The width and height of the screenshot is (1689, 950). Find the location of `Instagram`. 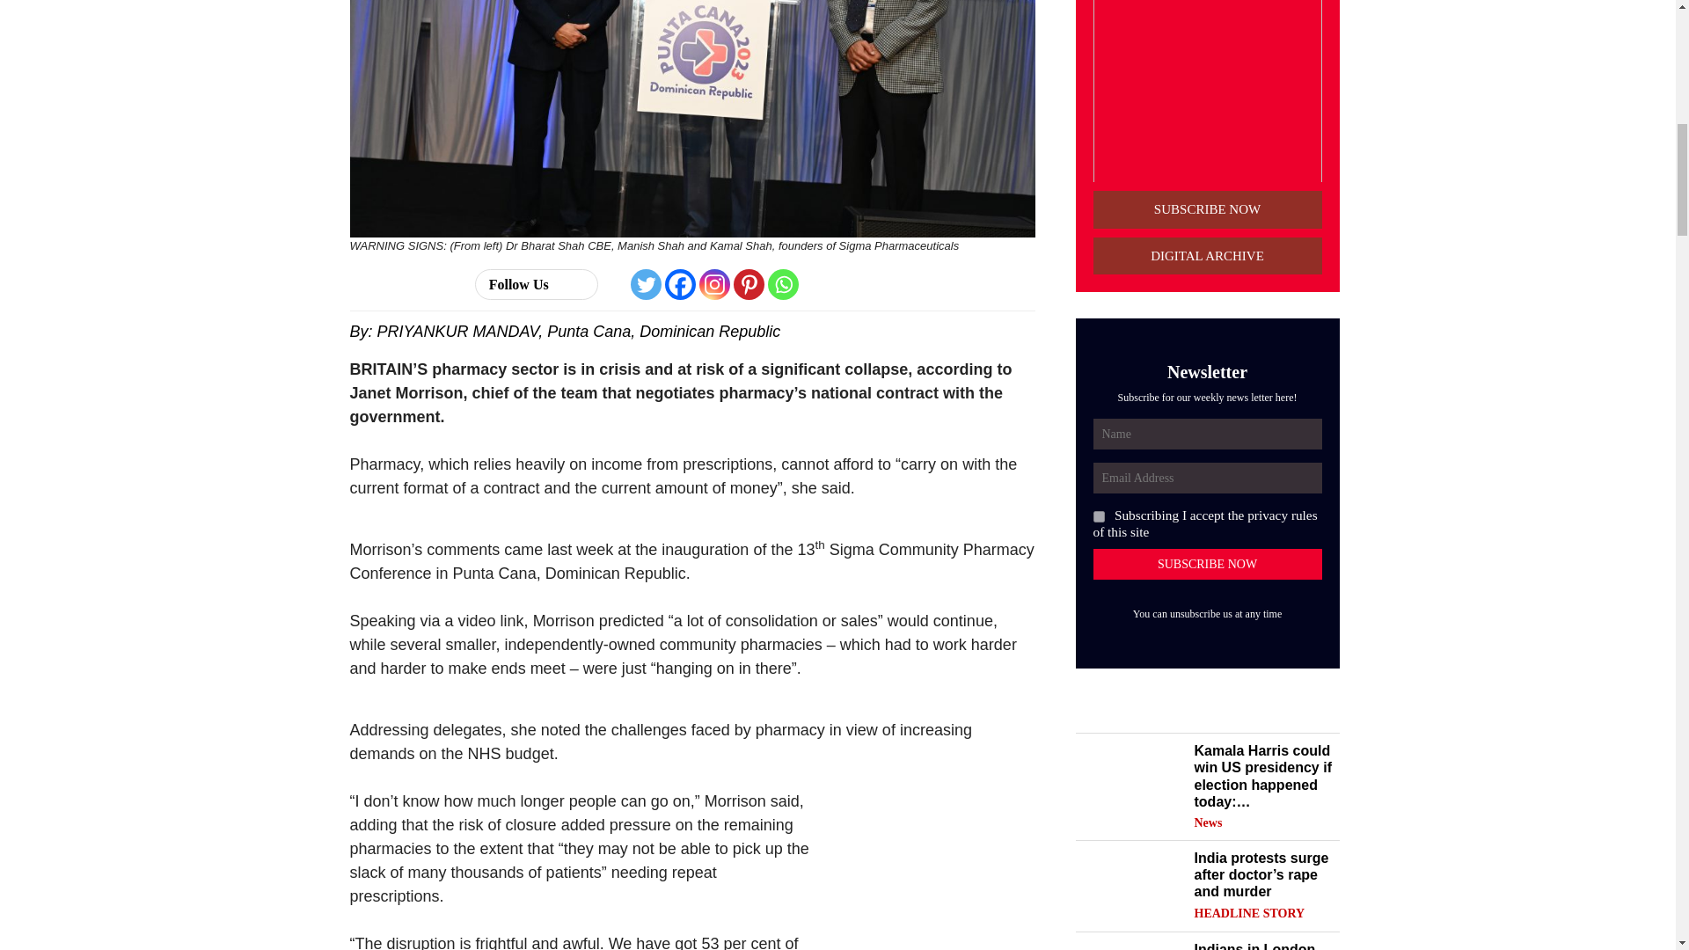

Instagram is located at coordinates (714, 284).